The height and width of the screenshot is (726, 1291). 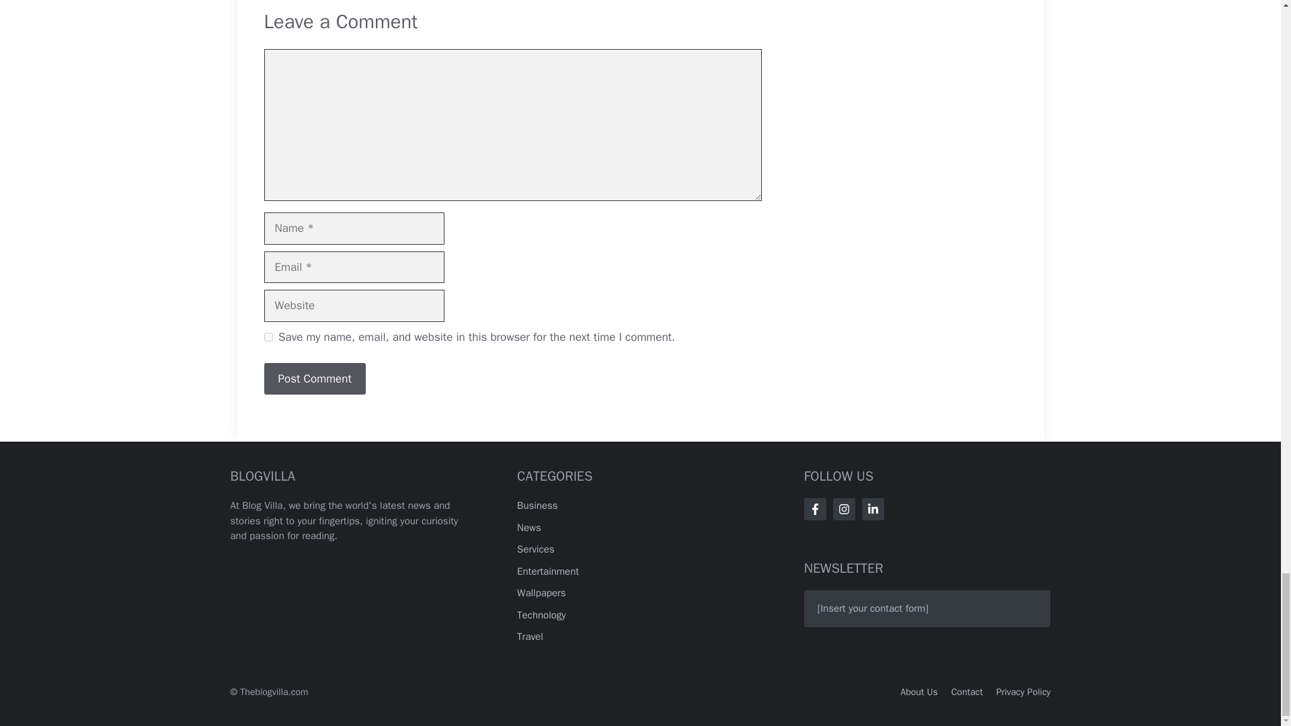 What do you see at coordinates (268, 336) in the screenshot?
I see `yes` at bounding box center [268, 336].